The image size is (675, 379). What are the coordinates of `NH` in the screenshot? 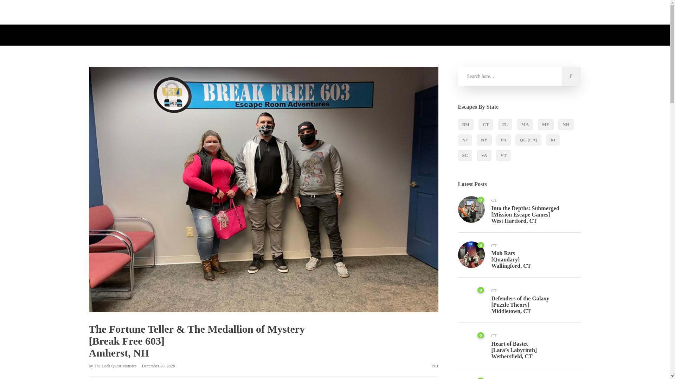 It's located at (435, 366).